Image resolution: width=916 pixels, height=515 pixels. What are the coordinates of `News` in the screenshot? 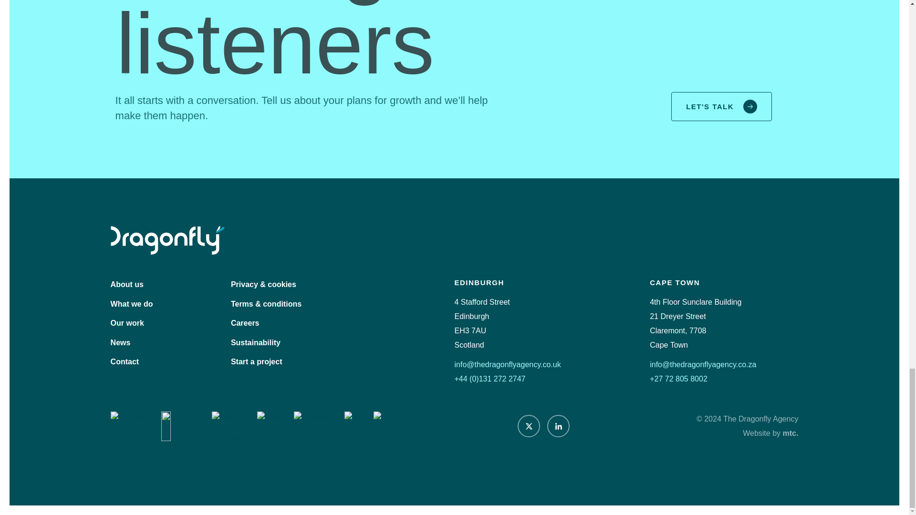 It's located at (121, 342).